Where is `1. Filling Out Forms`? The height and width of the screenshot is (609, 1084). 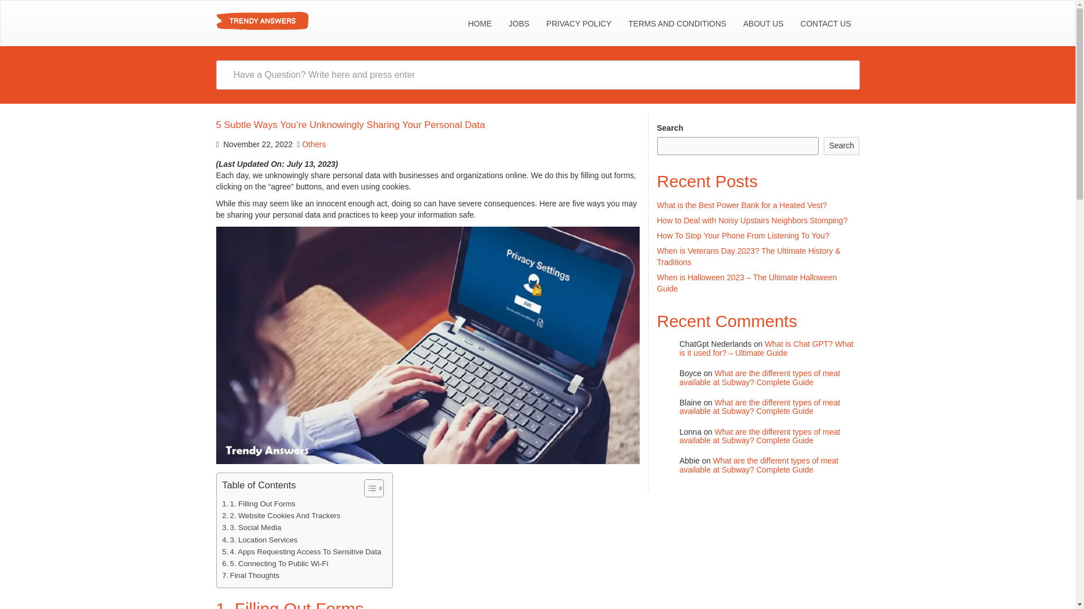
1. Filling Out Forms is located at coordinates (259, 504).